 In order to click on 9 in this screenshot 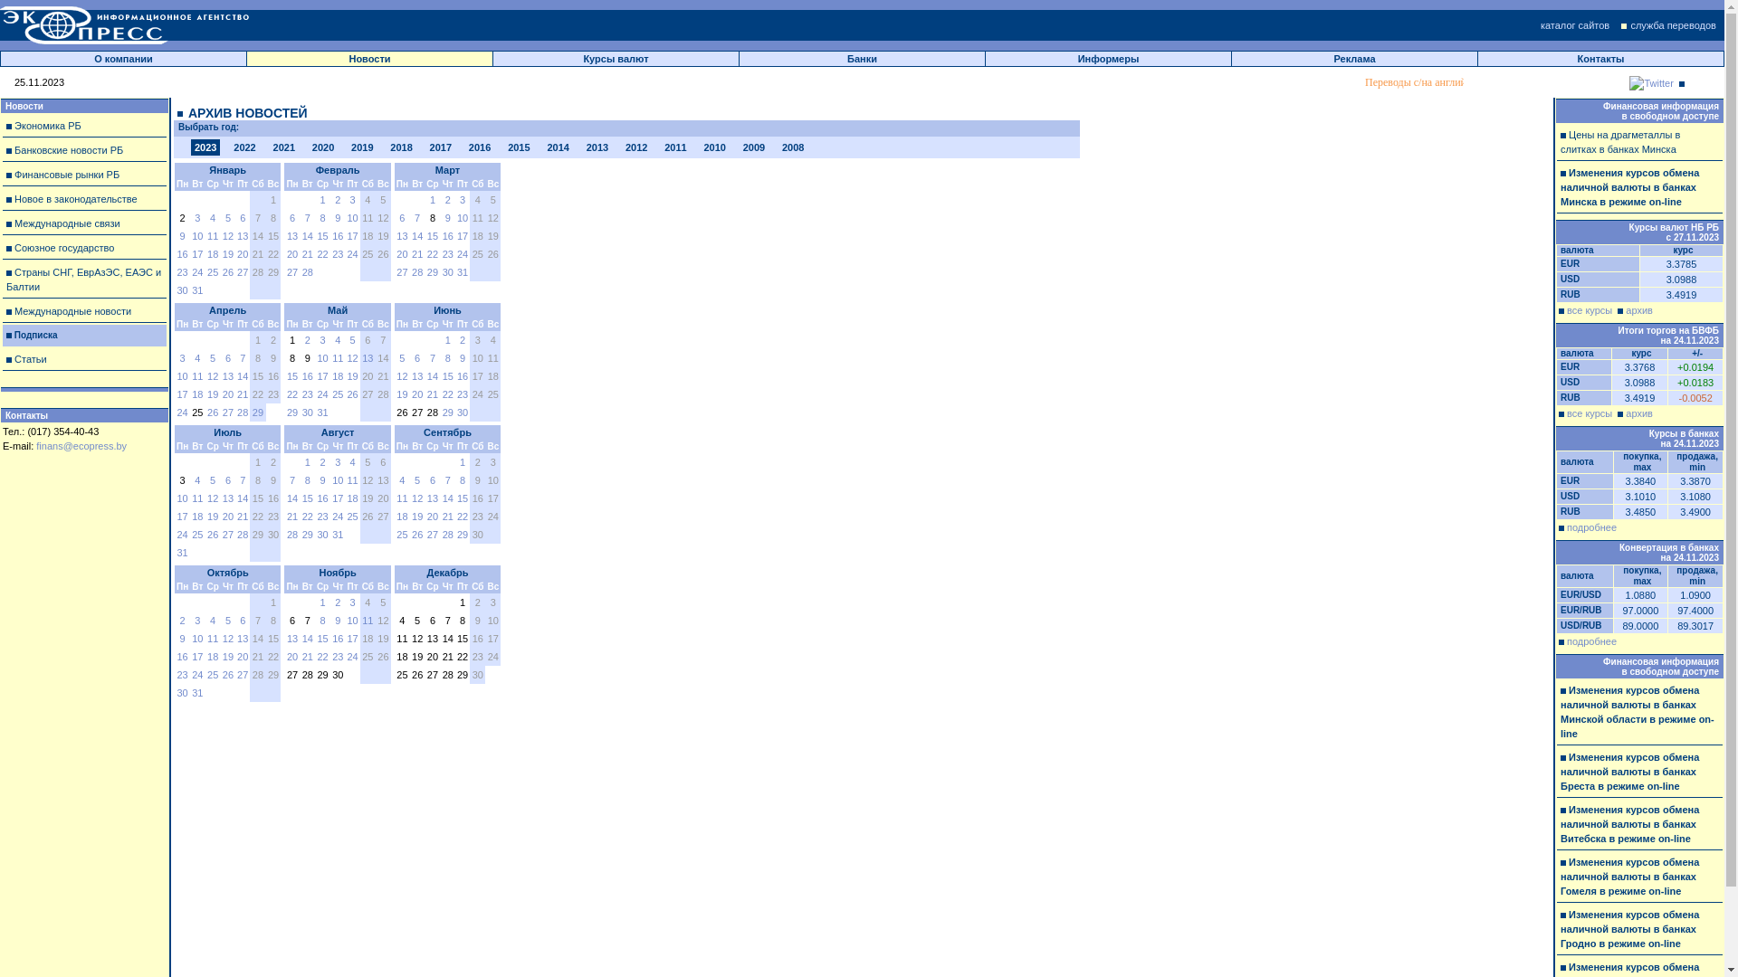, I will do `click(183, 236)`.